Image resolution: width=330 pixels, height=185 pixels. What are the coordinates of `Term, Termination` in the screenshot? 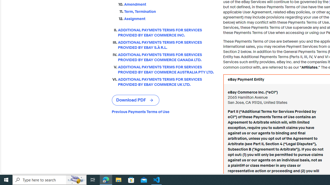 It's located at (170, 11).